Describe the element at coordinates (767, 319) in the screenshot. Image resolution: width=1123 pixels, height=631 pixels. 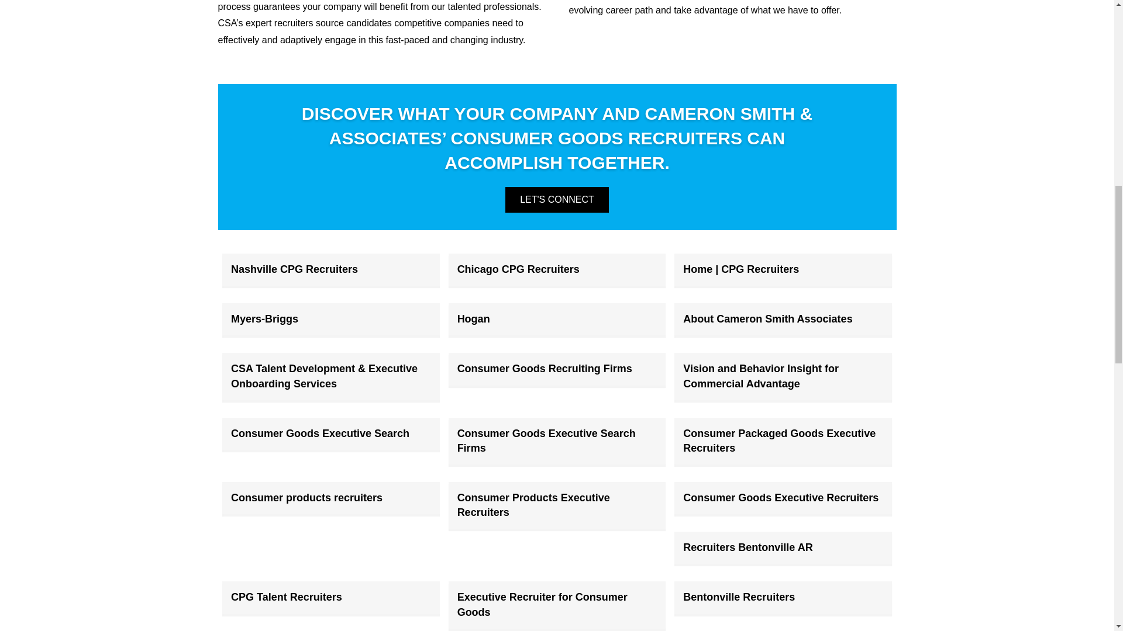
I see `About Cameron Smith Associates` at that location.